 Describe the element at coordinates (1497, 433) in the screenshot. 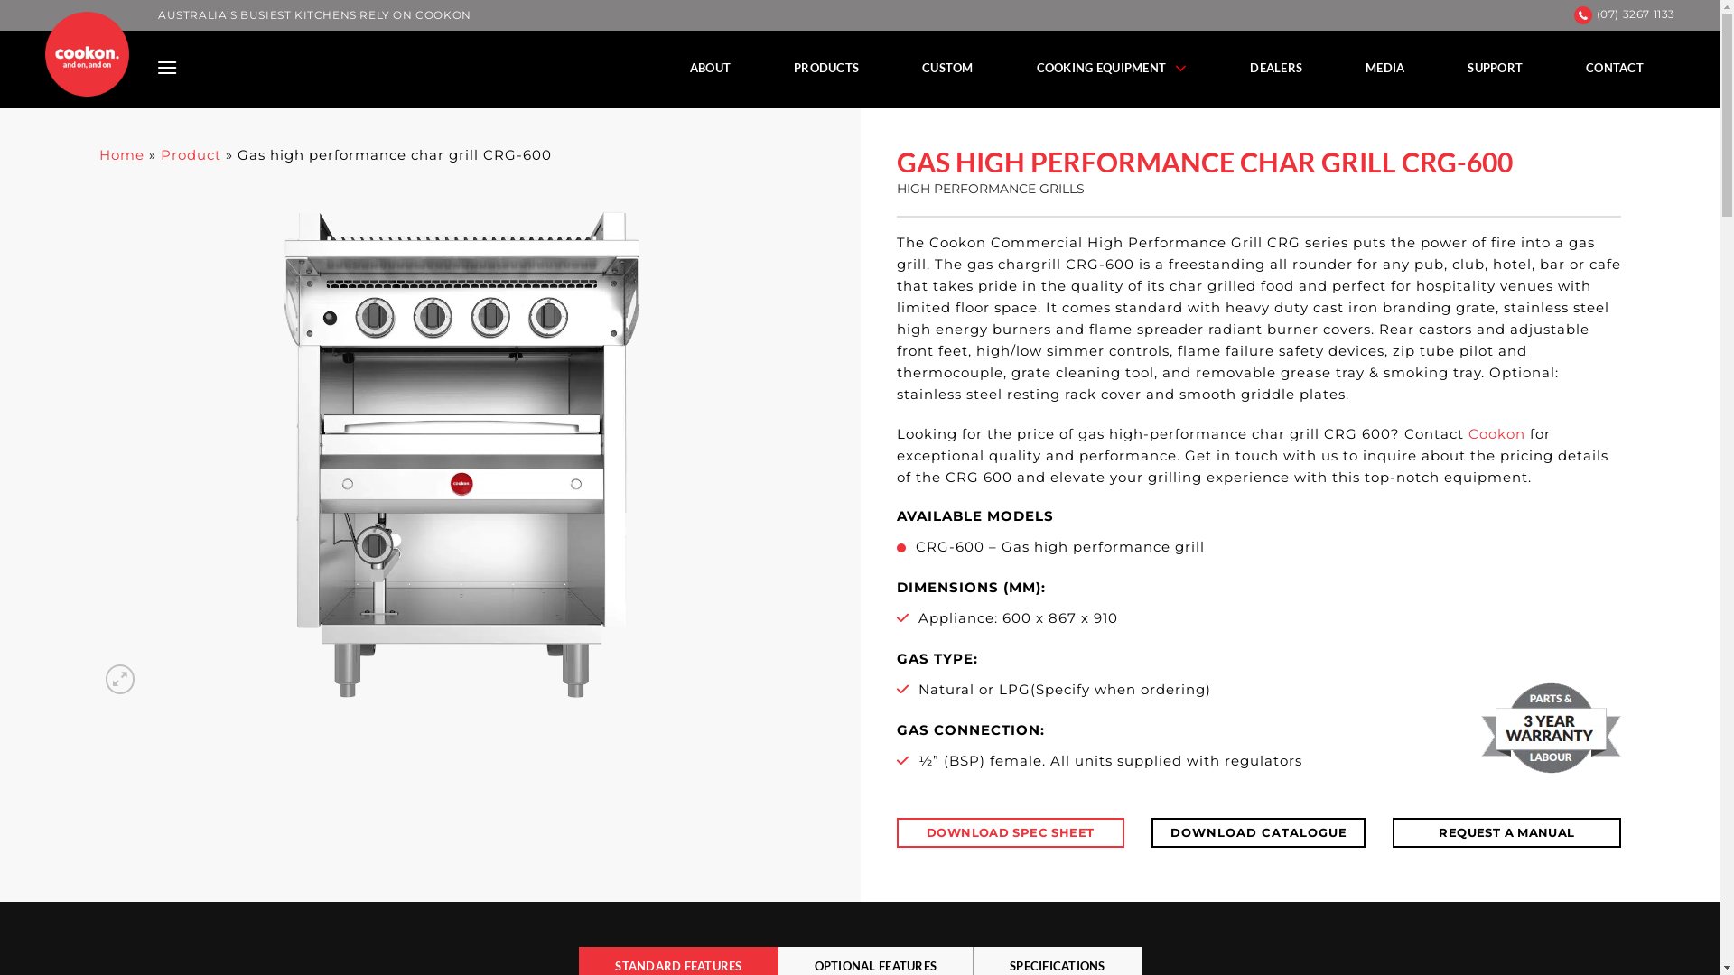

I see `Cookon` at that location.